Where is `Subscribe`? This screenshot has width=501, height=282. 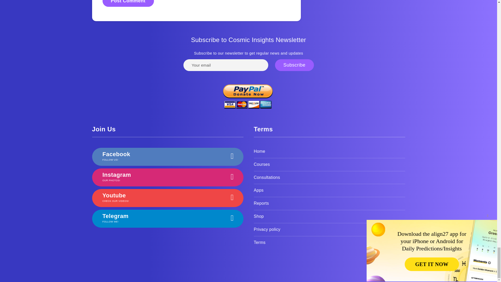 Subscribe is located at coordinates (294, 65).